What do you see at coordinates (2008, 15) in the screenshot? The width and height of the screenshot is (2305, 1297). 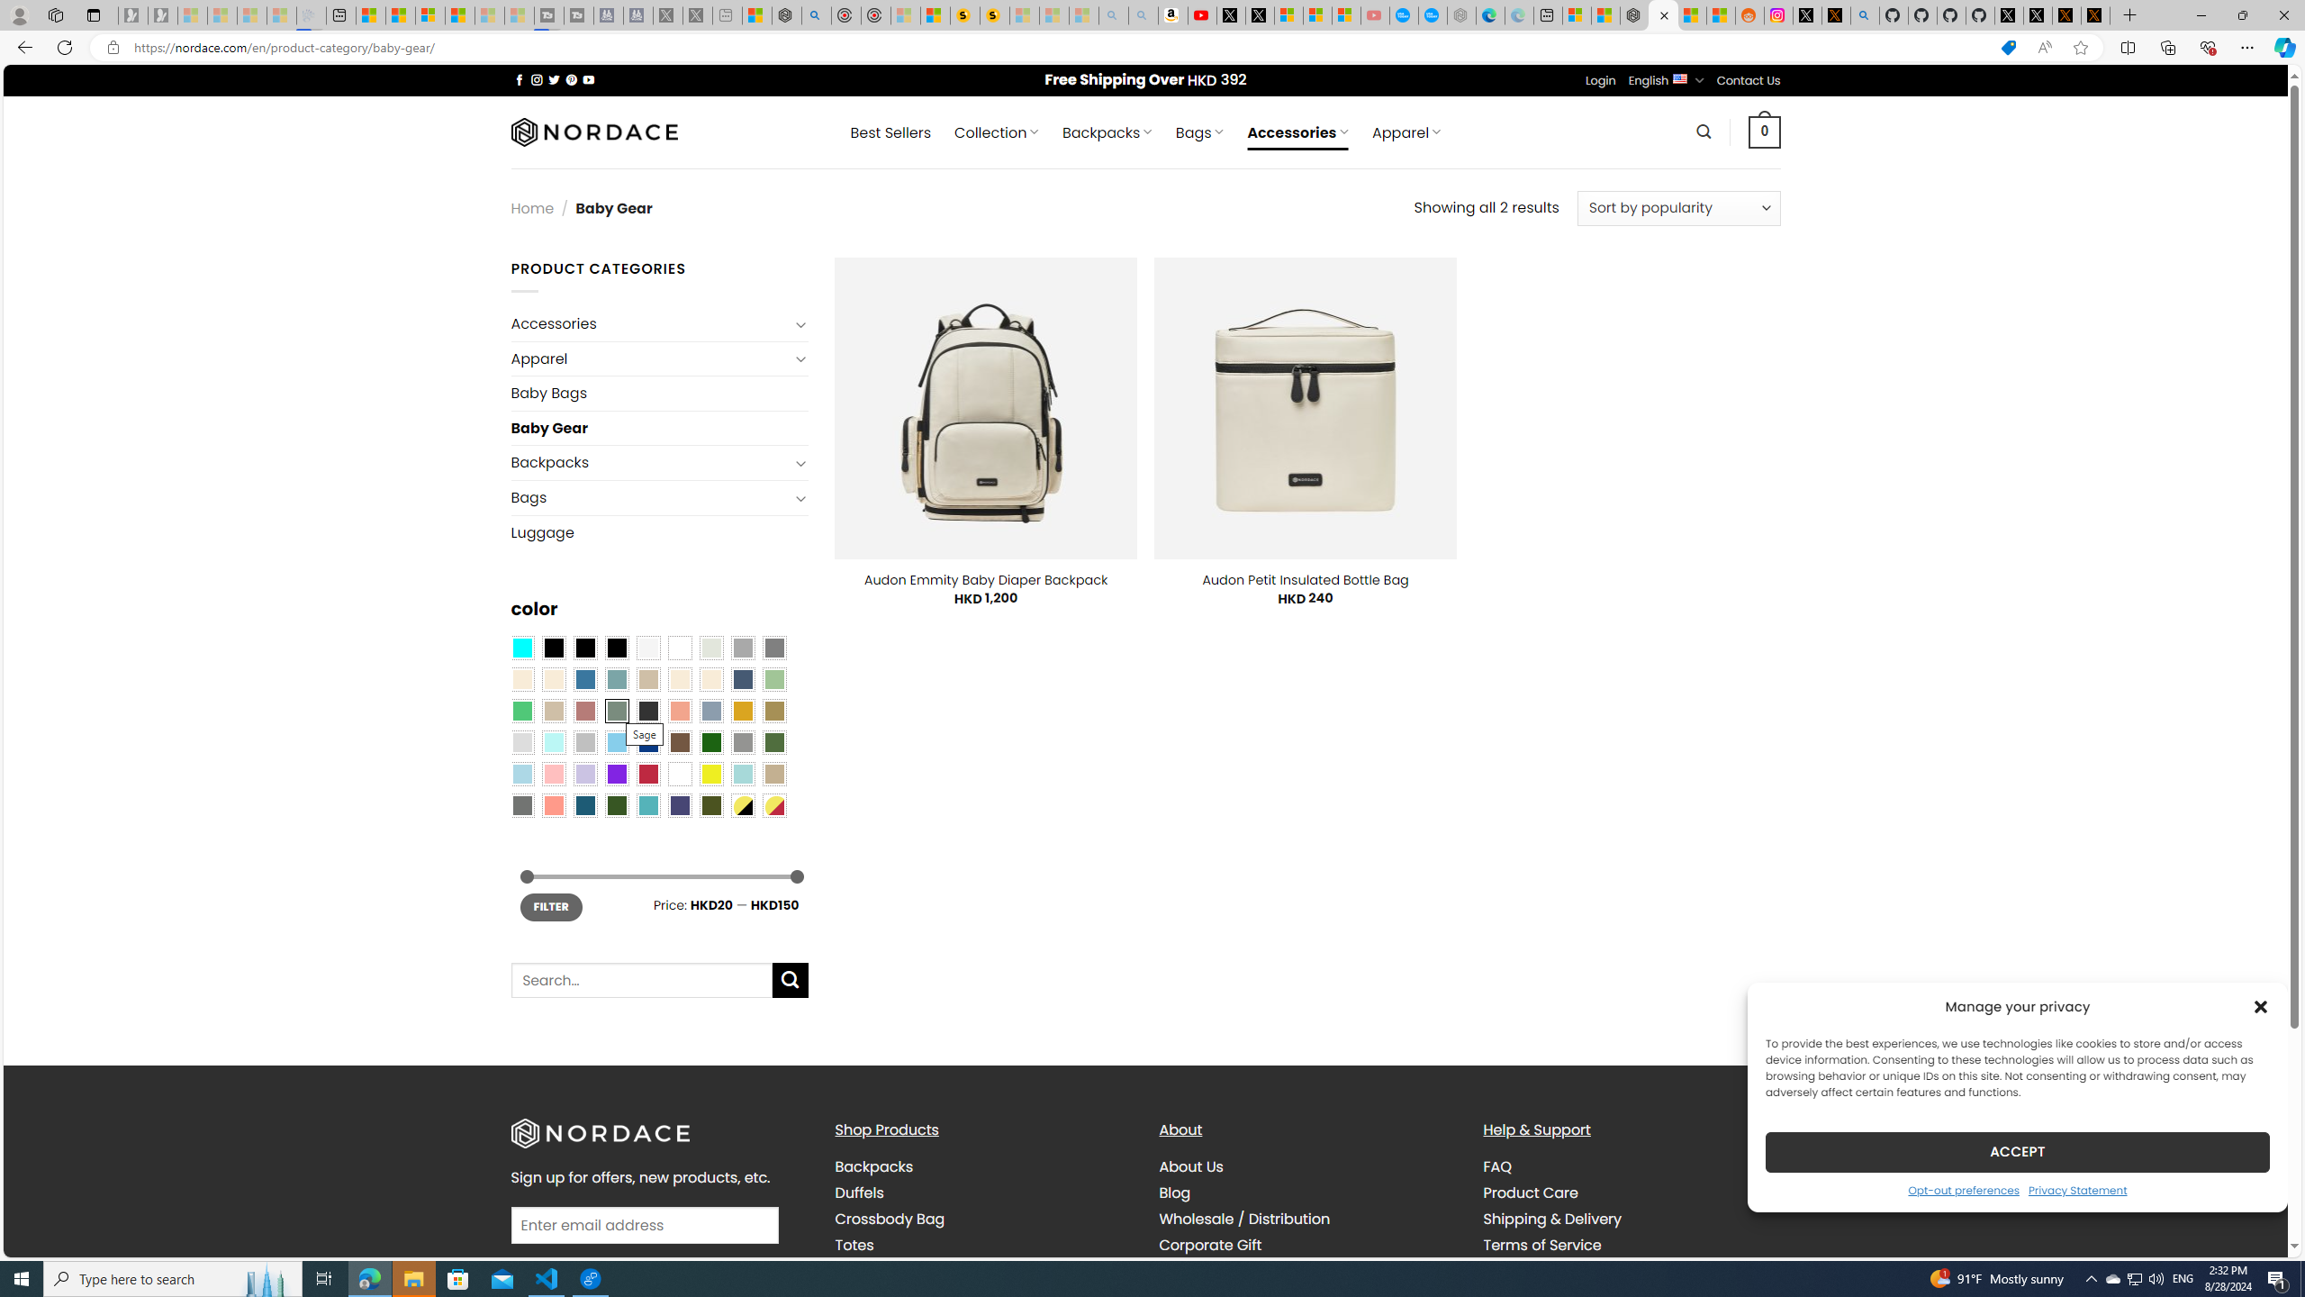 I see `Profile / X` at bounding box center [2008, 15].